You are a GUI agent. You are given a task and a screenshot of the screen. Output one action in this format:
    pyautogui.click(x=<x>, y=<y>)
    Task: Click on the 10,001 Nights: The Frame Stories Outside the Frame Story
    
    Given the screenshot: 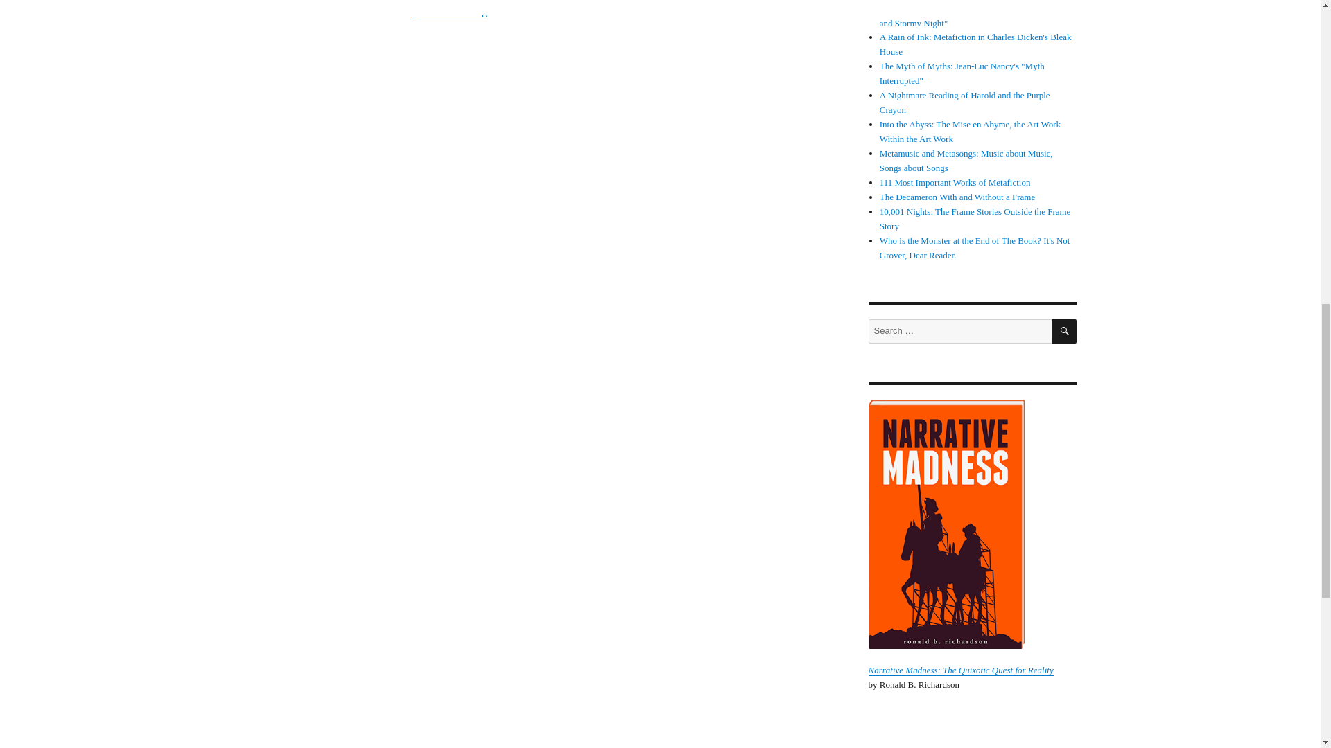 What is the action you would take?
    pyautogui.click(x=975, y=219)
    